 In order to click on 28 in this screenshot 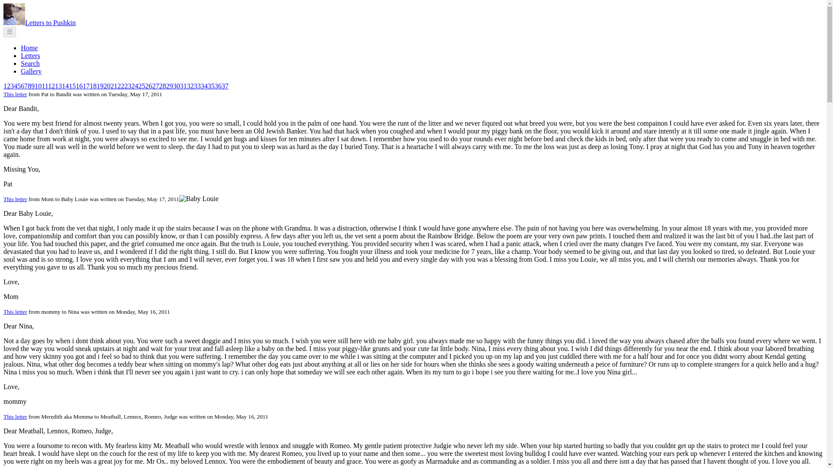, I will do `click(162, 86)`.